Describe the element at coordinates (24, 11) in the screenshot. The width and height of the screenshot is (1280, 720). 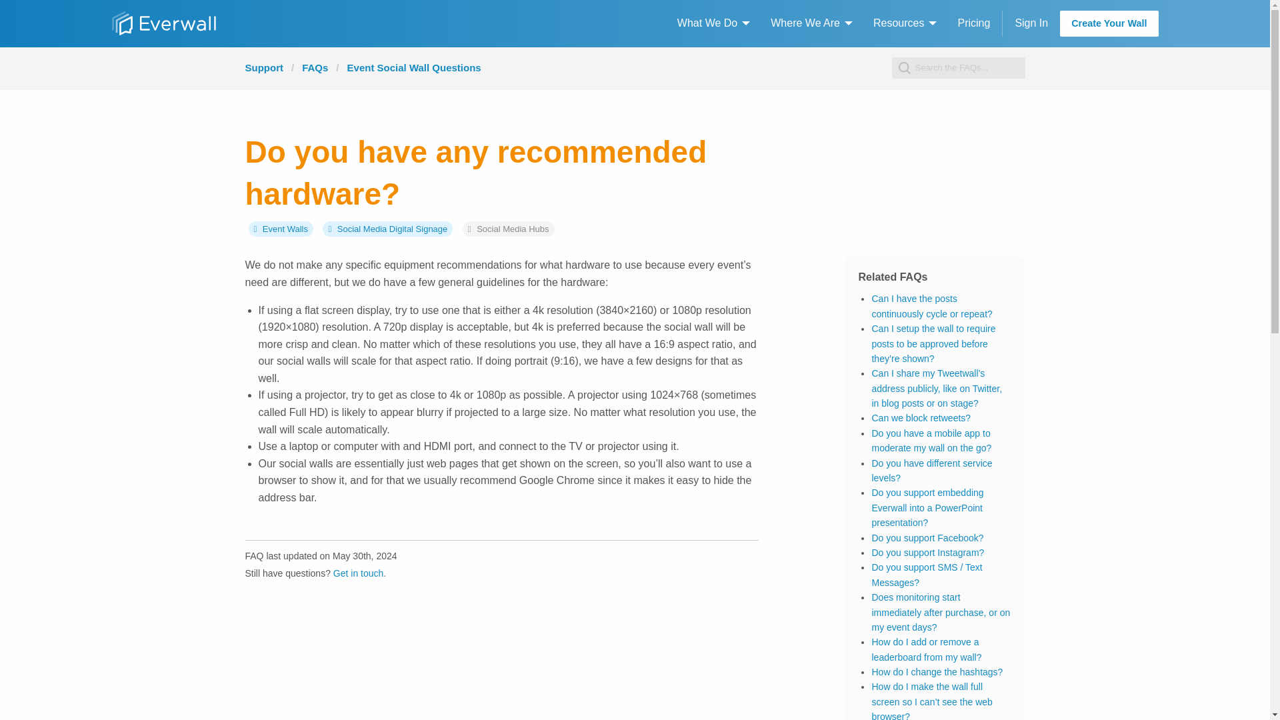
I see `Search` at that location.